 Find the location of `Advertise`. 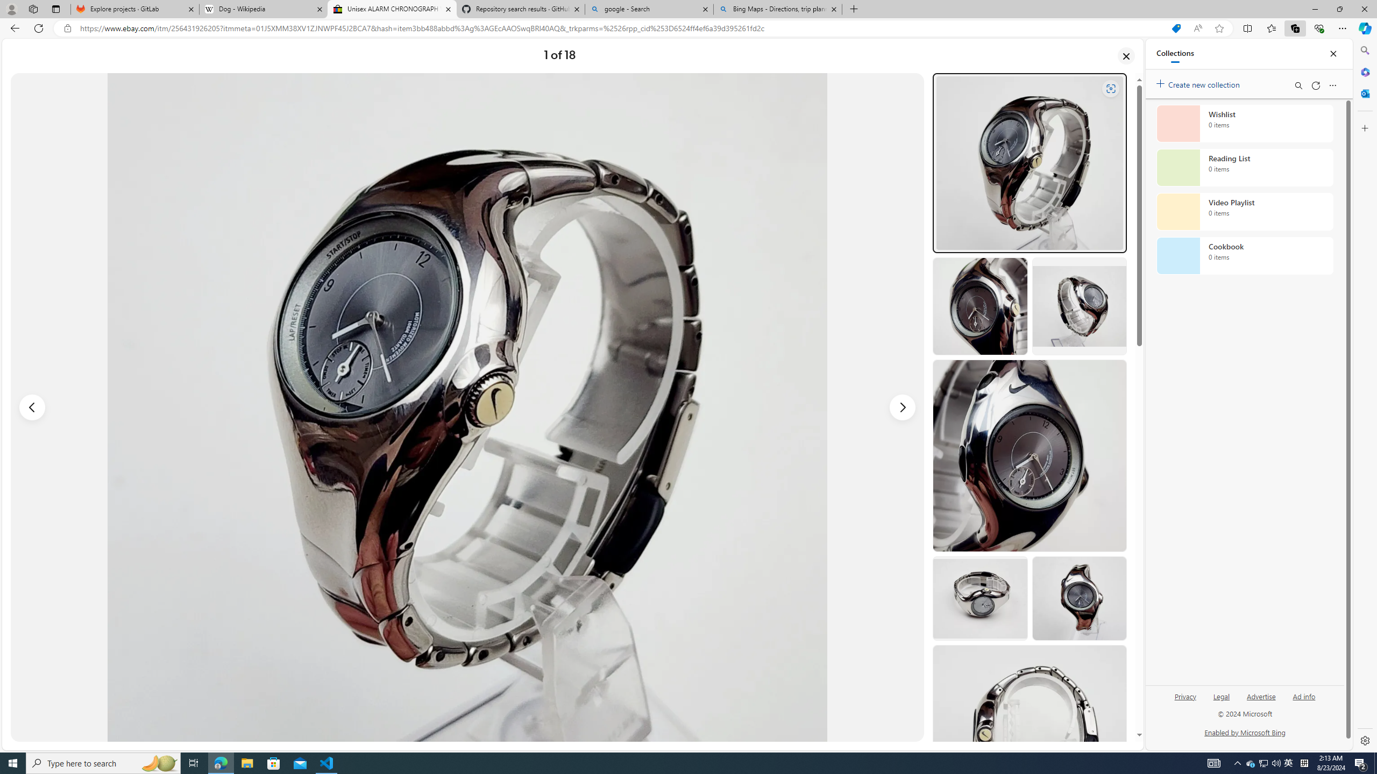

Advertise is located at coordinates (1261, 696).